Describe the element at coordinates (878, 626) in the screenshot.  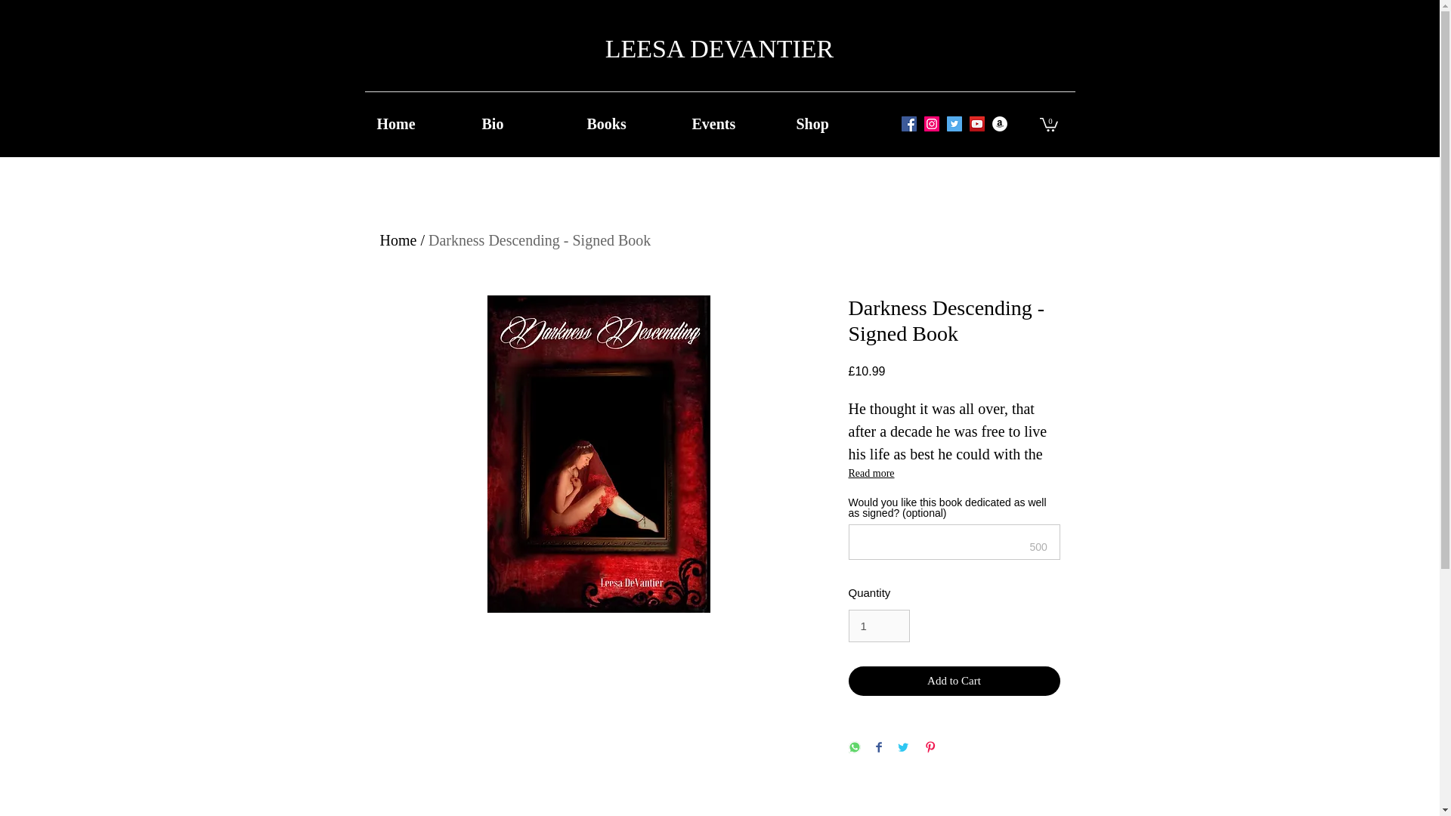
I see `1` at that location.